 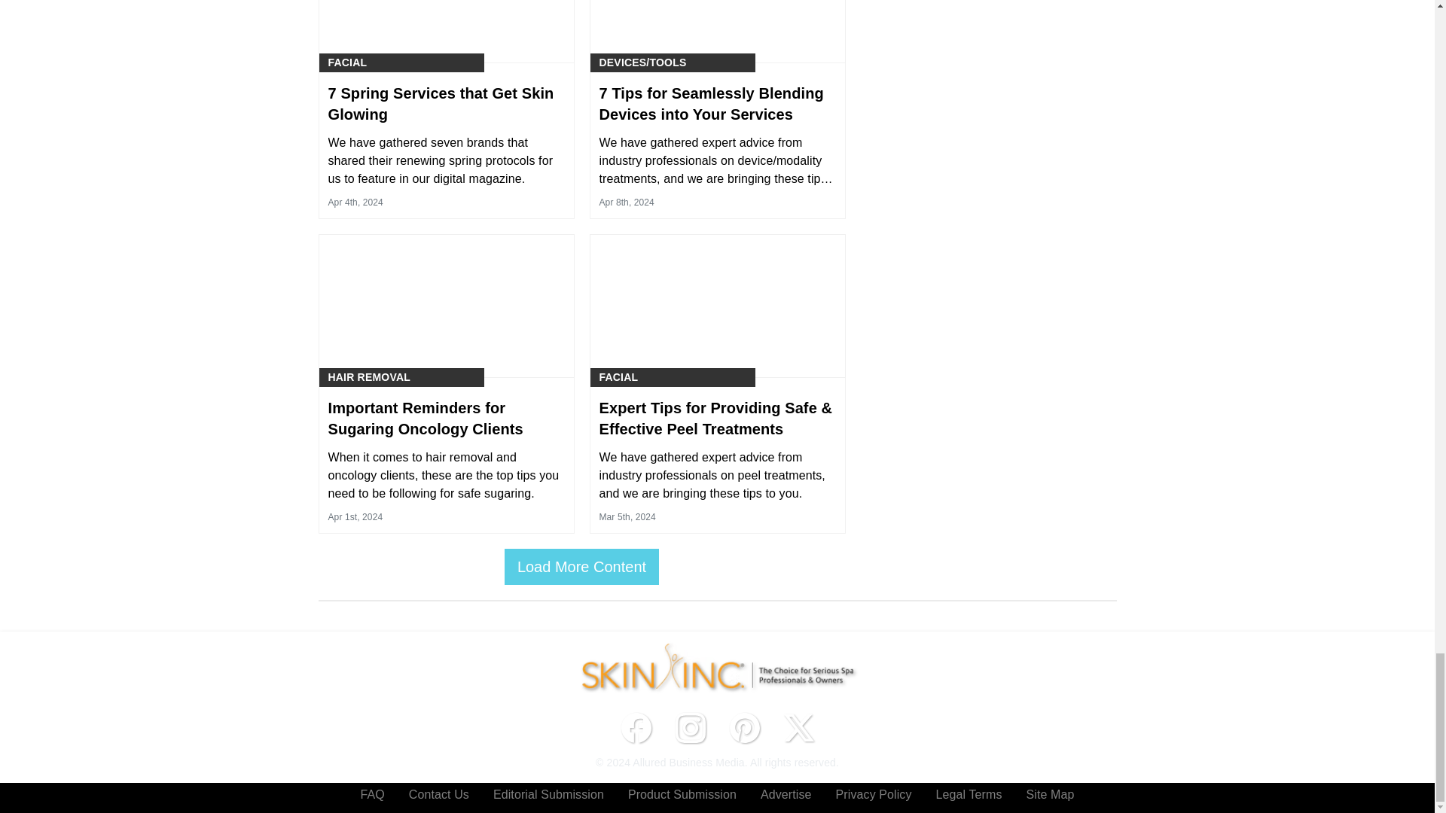 I want to click on Pinterest icon, so click(x=744, y=728).